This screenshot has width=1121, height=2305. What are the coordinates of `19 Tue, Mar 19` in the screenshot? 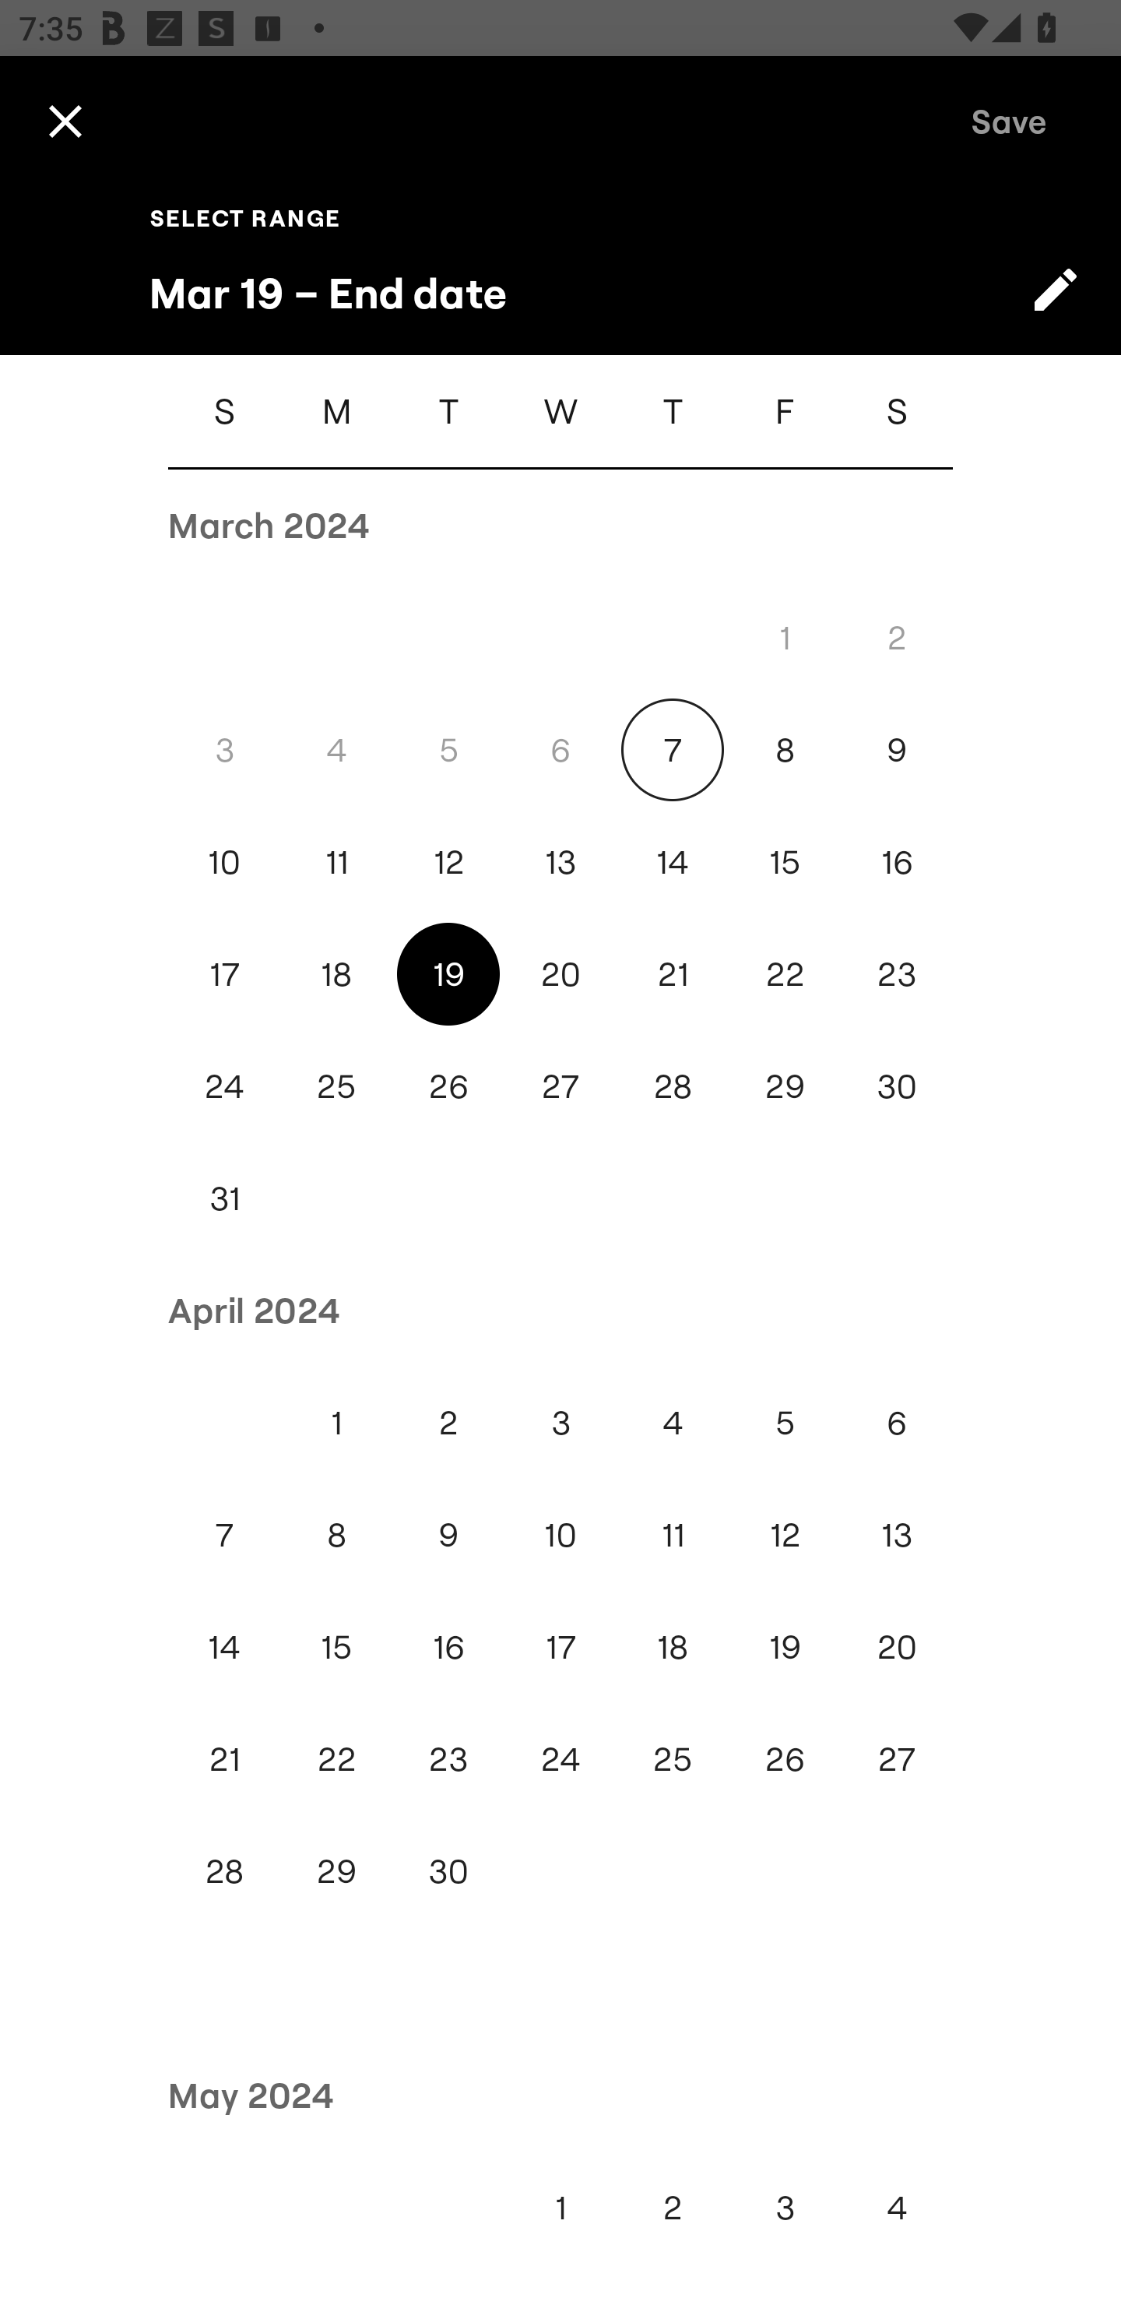 It's located at (448, 973).